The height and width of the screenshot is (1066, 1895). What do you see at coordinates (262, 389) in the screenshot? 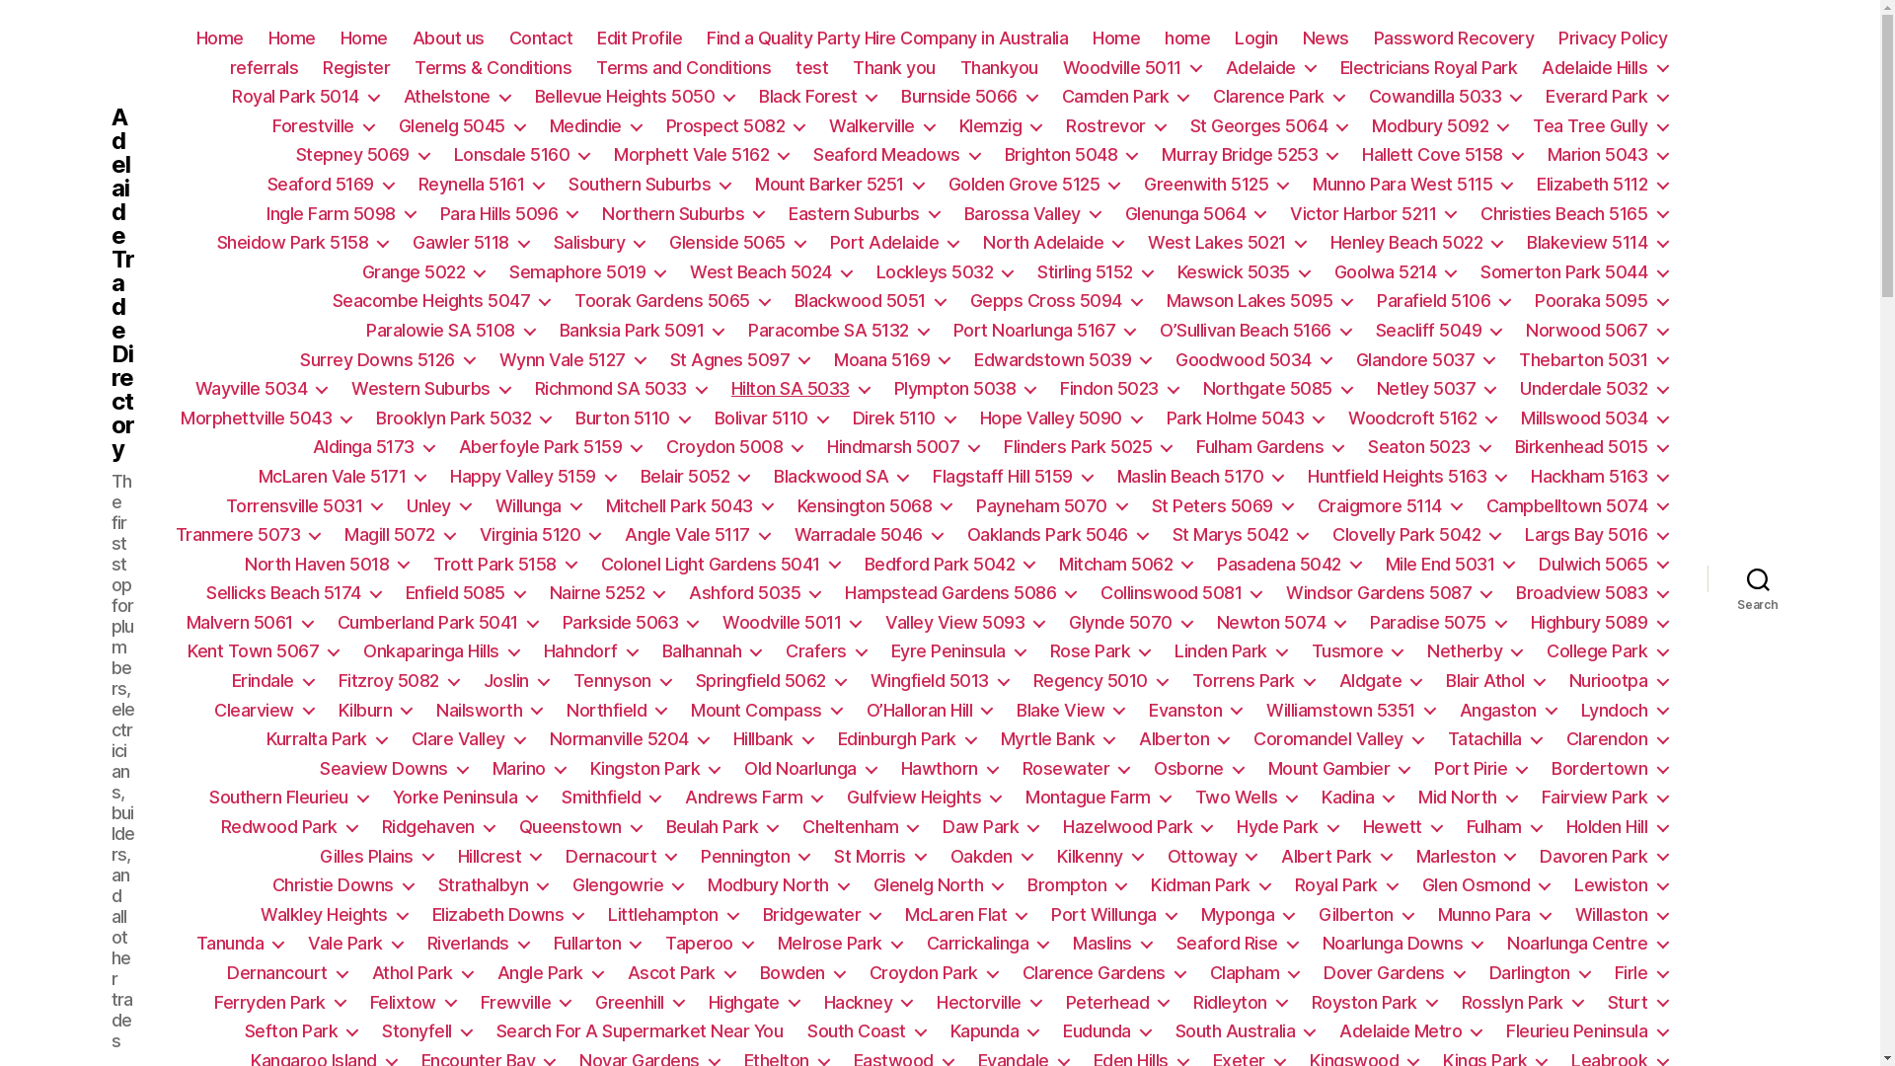
I see `Wayville 5034` at bounding box center [262, 389].